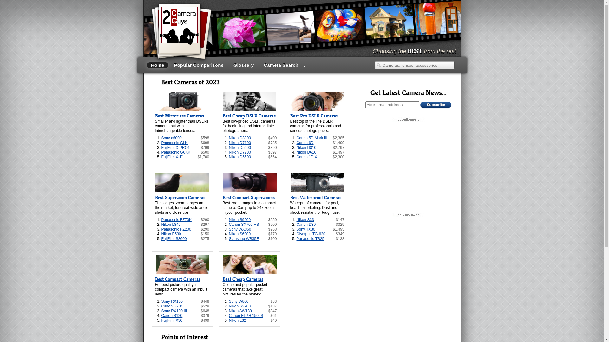 The image size is (609, 342). What do you see at coordinates (175, 148) in the screenshot?
I see `FujiFilm X-PRO1` at bounding box center [175, 148].